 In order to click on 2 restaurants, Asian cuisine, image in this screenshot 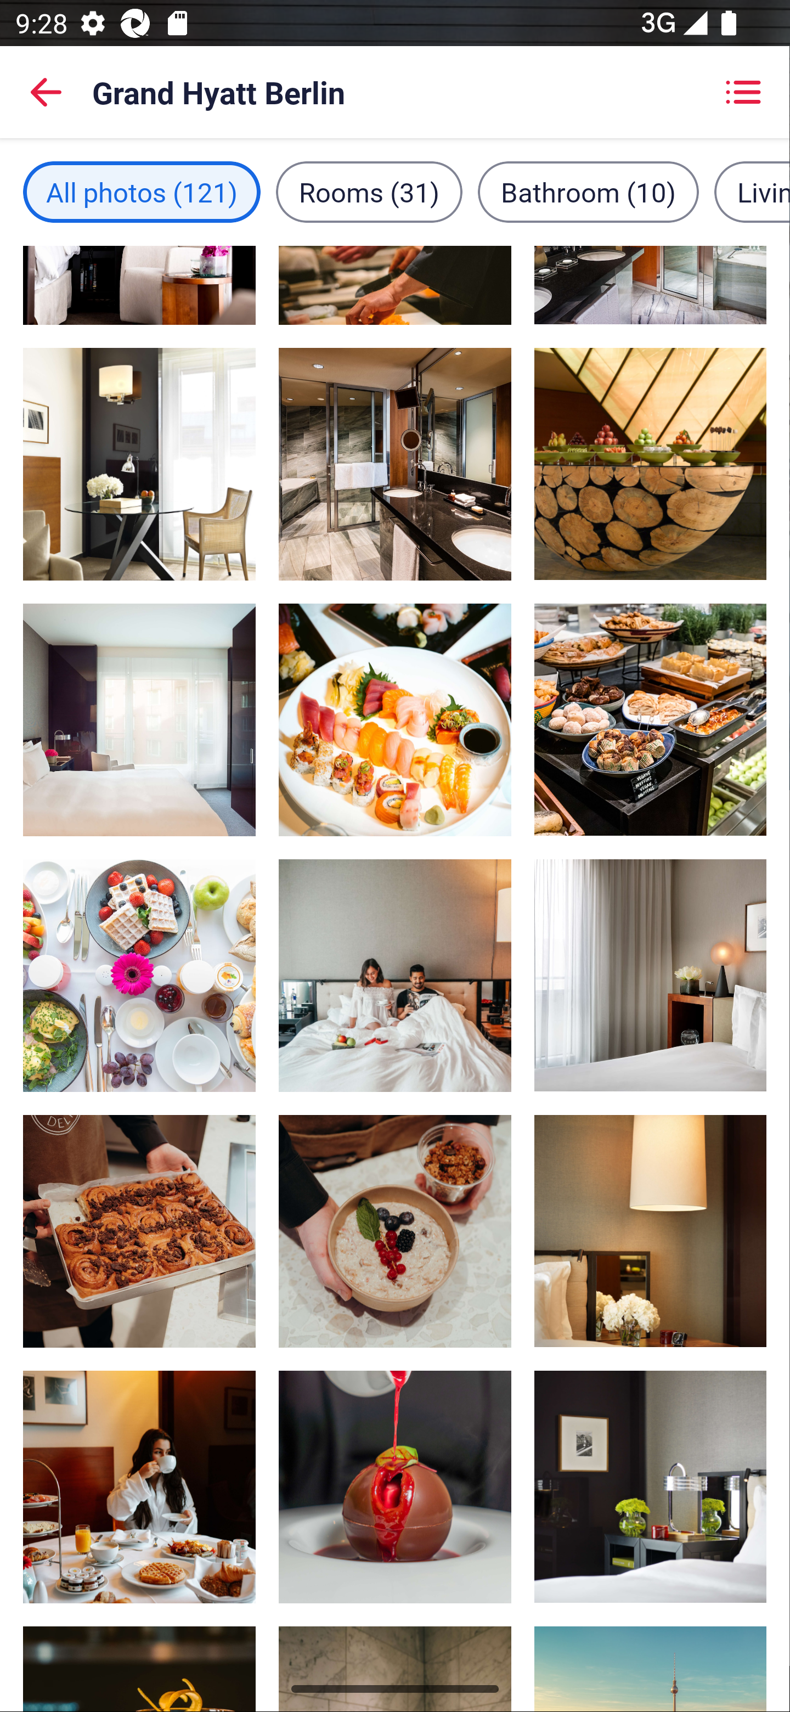, I will do `click(395, 720)`.